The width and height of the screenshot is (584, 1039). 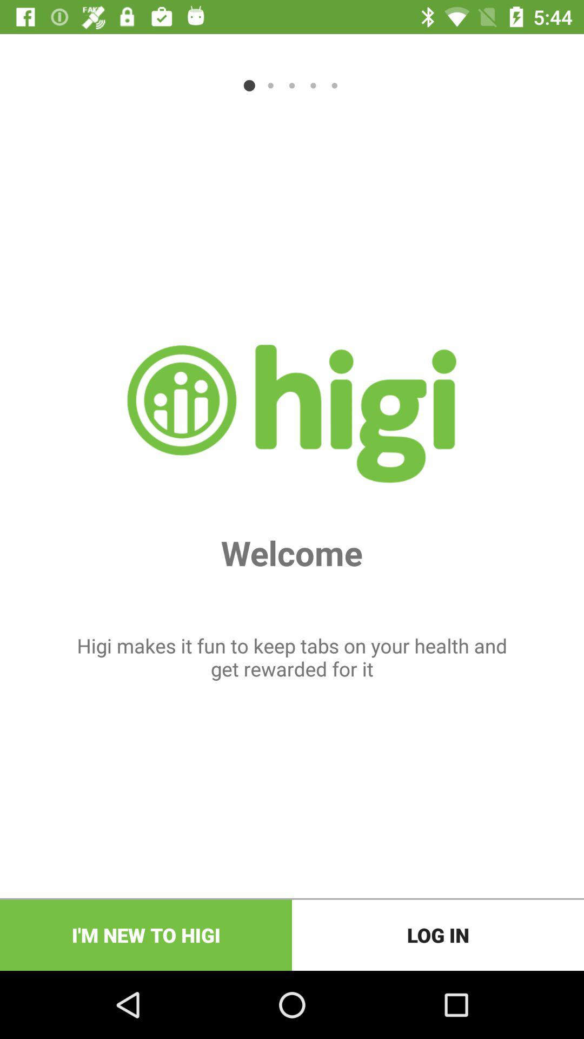 What do you see at coordinates (438, 935) in the screenshot?
I see `choose icon to the right of the i m new item` at bounding box center [438, 935].